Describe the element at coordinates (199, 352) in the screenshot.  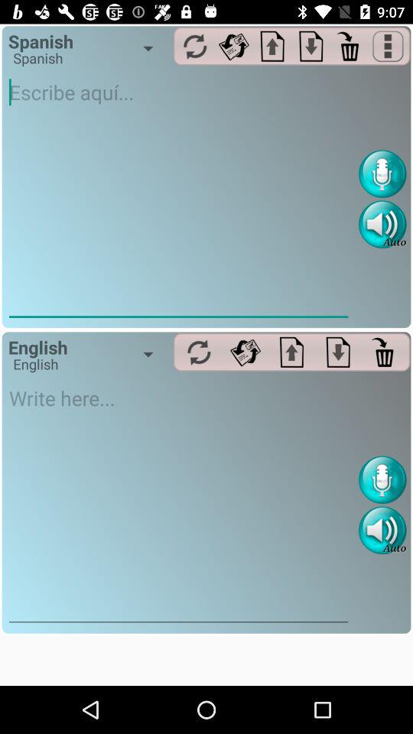
I see `swap the languages` at that location.